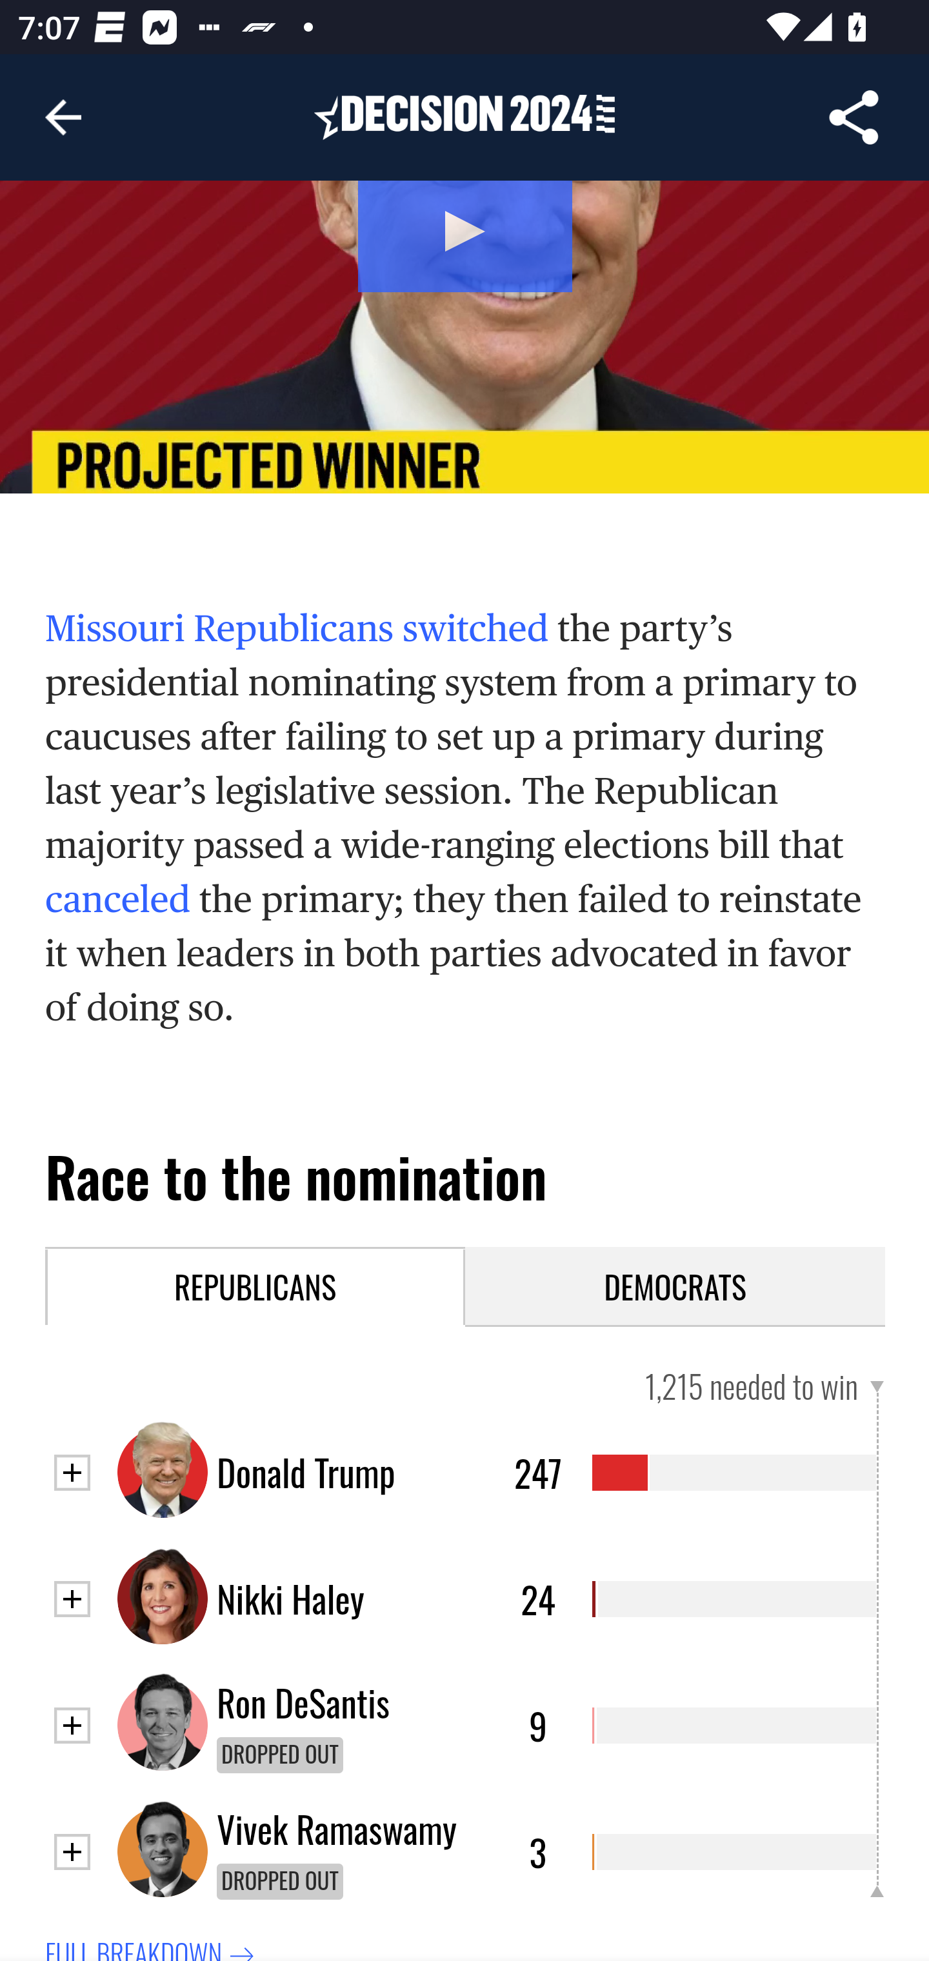 The image size is (929, 1961). I want to click on Navigate up, so click(63, 117).